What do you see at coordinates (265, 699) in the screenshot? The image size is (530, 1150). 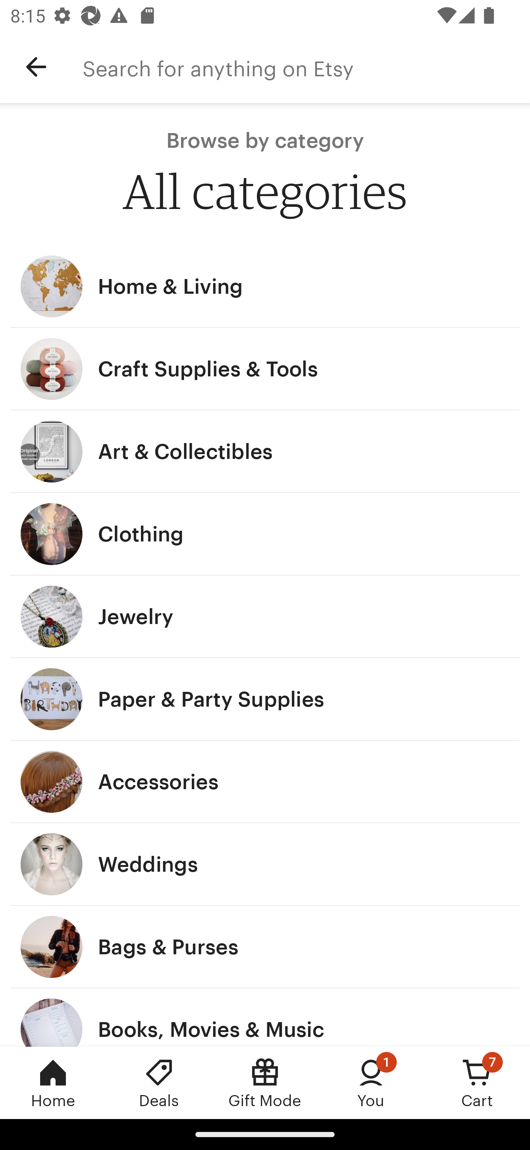 I see `Paper & Party Supplies` at bounding box center [265, 699].